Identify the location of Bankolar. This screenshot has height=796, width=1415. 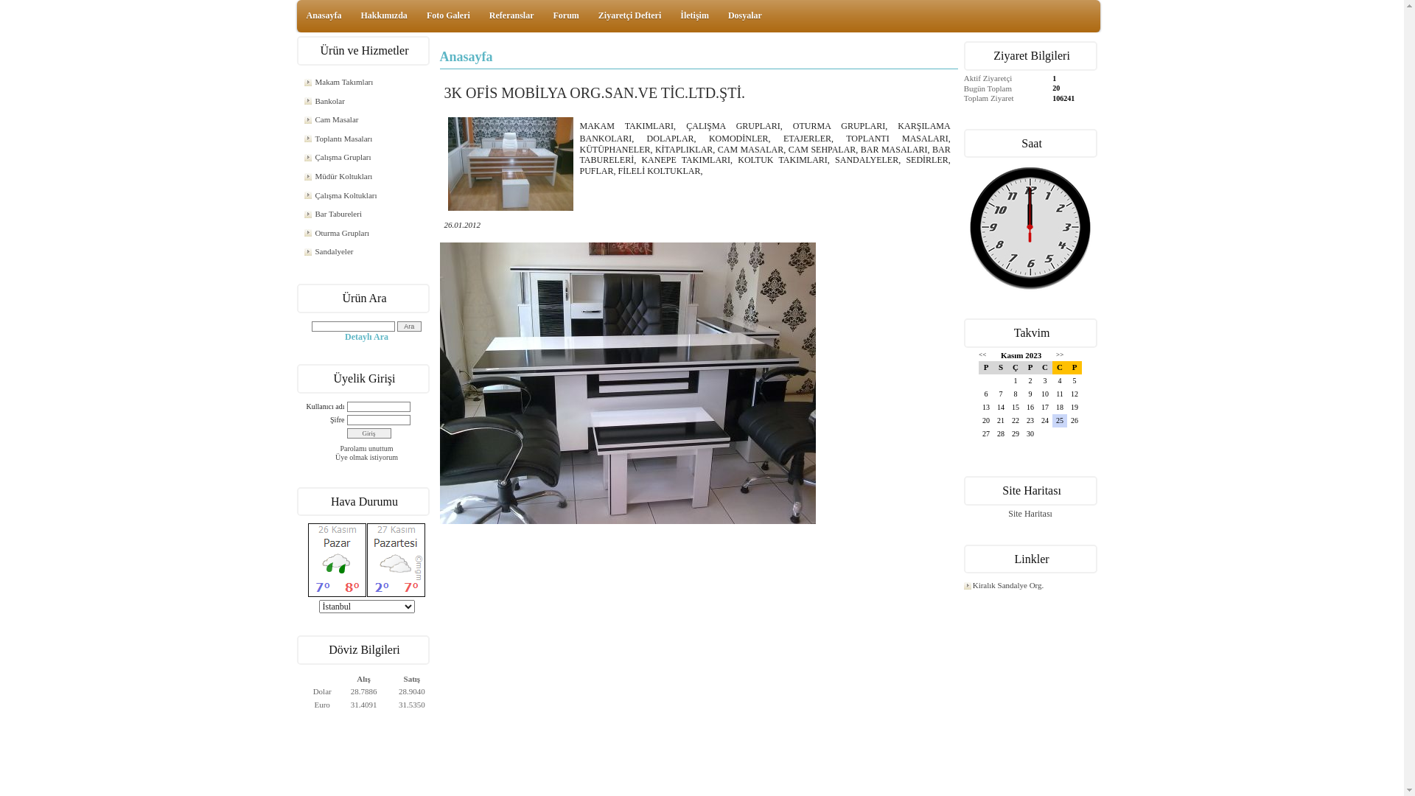
(366, 102).